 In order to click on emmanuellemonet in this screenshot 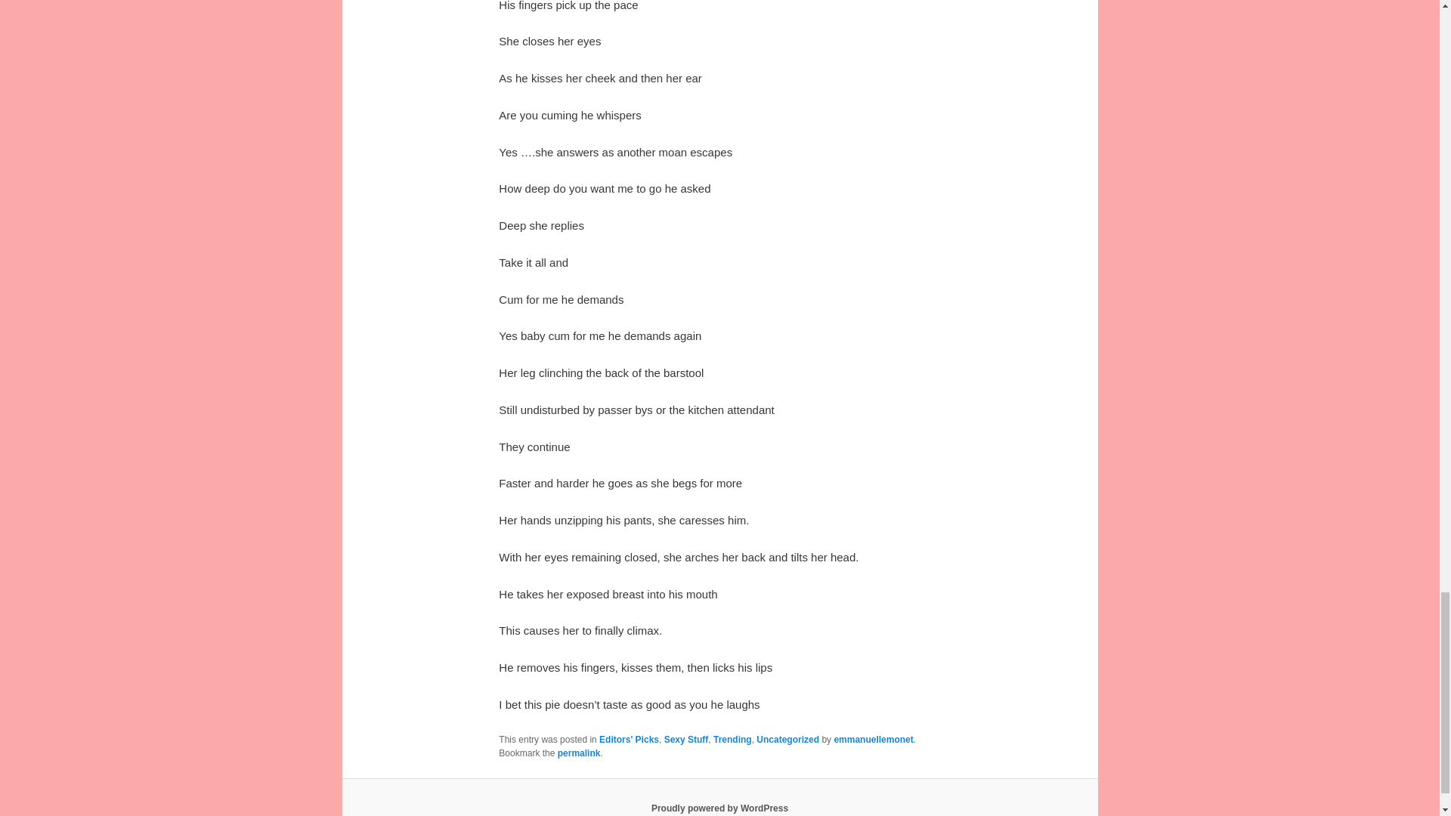, I will do `click(872, 740)`.